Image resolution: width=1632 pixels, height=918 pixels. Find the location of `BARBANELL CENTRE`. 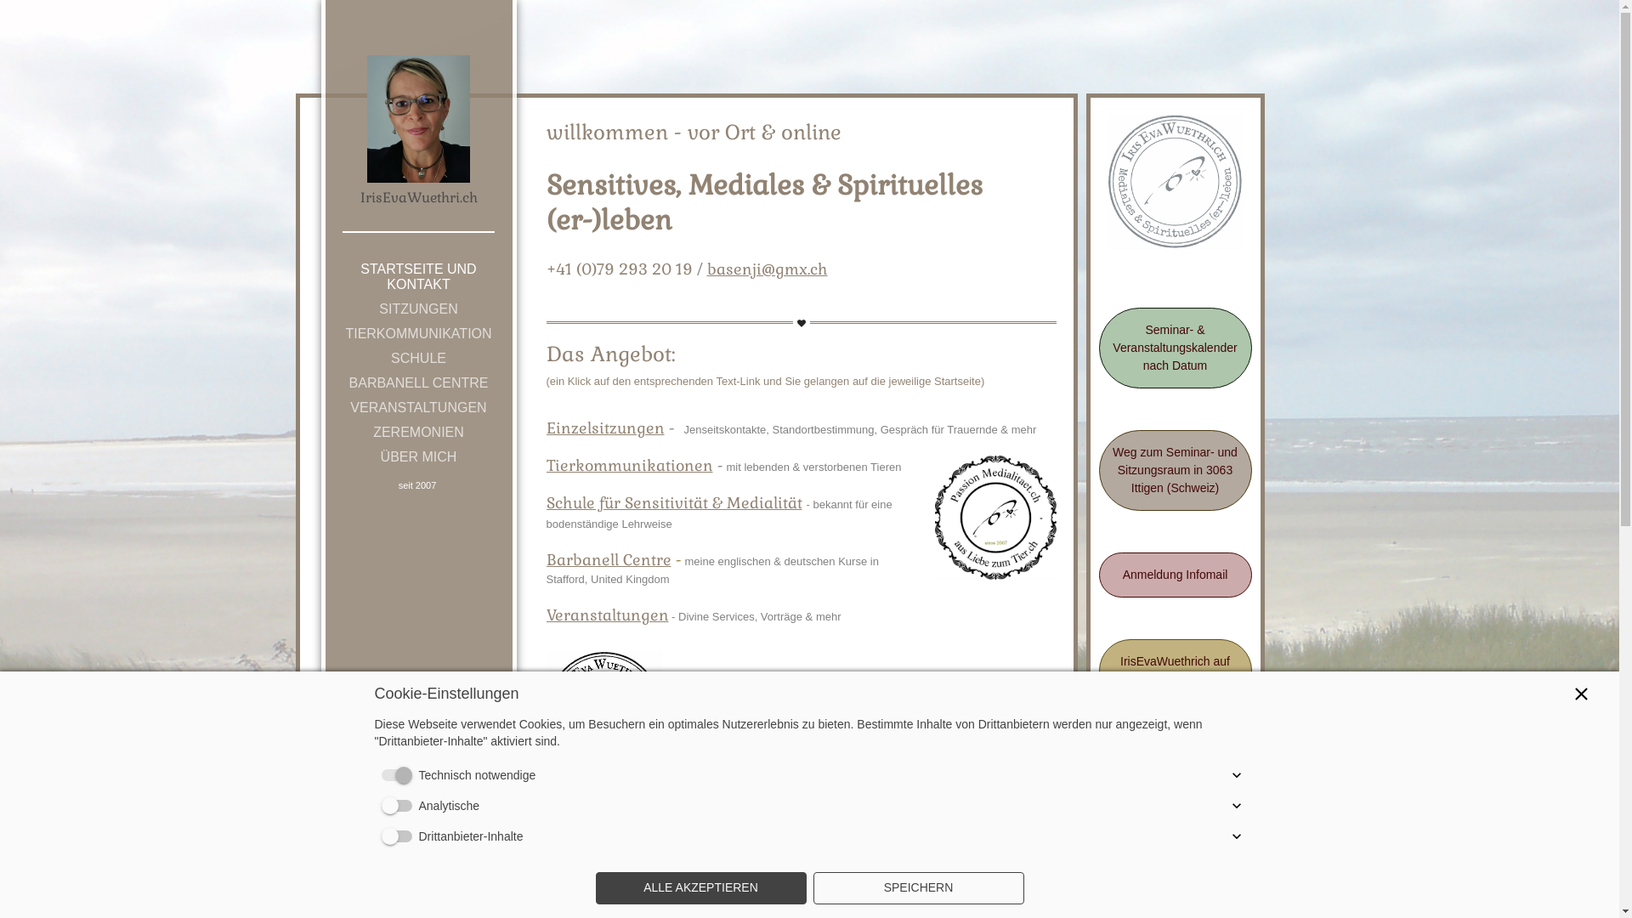

BARBANELL CENTRE is located at coordinates (418, 383).